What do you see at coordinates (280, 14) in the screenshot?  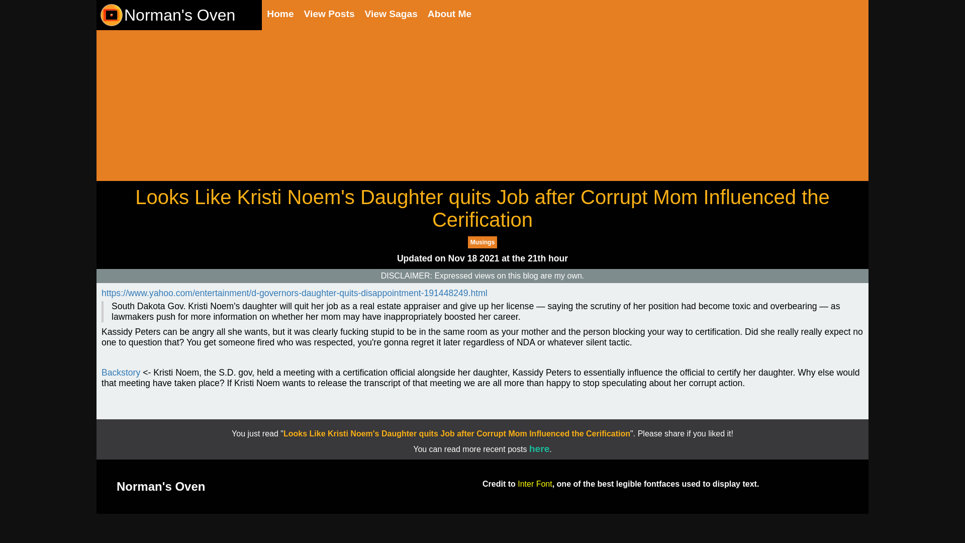 I see `Home` at bounding box center [280, 14].